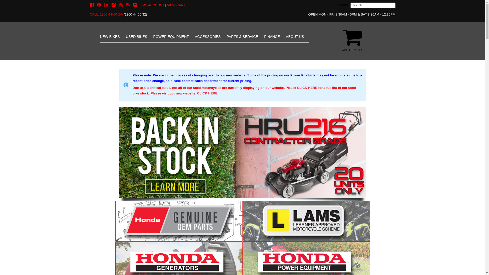 Image resolution: width=489 pixels, height=275 pixels. What do you see at coordinates (106, 14) in the screenshot?
I see `CALL: 1300 4 HONDA` at bounding box center [106, 14].